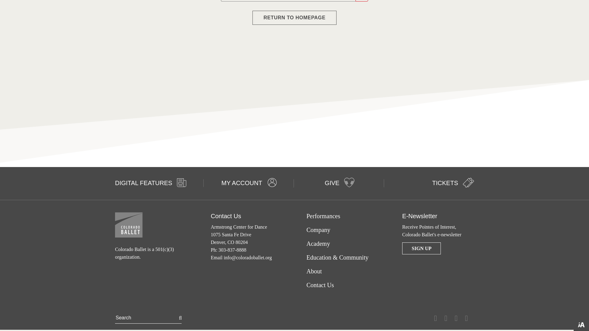 This screenshot has width=589, height=331. I want to click on Digital Features, so click(182, 183).